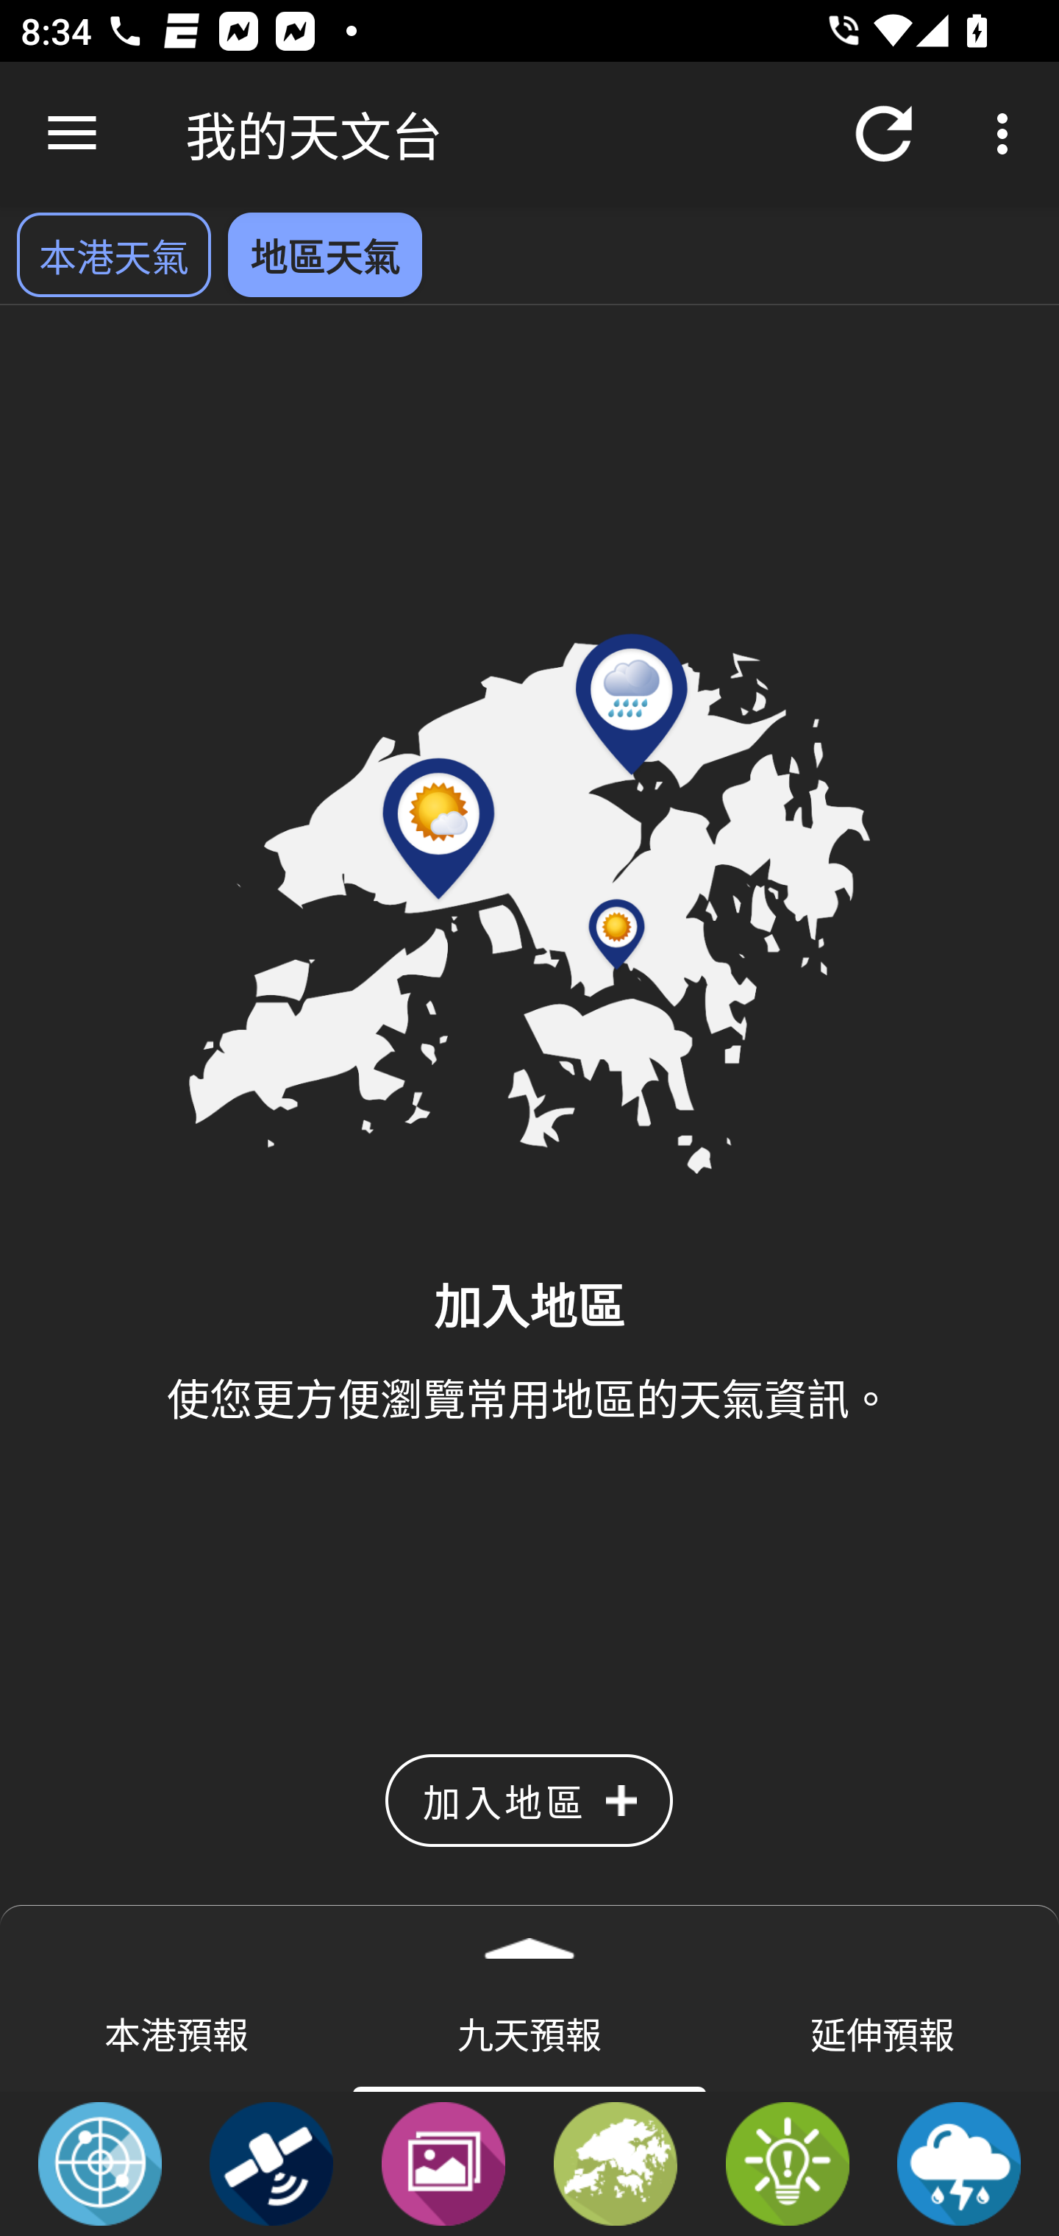 Image resolution: width=1059 pixels, height=2236 pixels. What do you see at coordinates (72, 134) in the screenshot?
I see `向上瀏覽` at bounding box center [72, 134].